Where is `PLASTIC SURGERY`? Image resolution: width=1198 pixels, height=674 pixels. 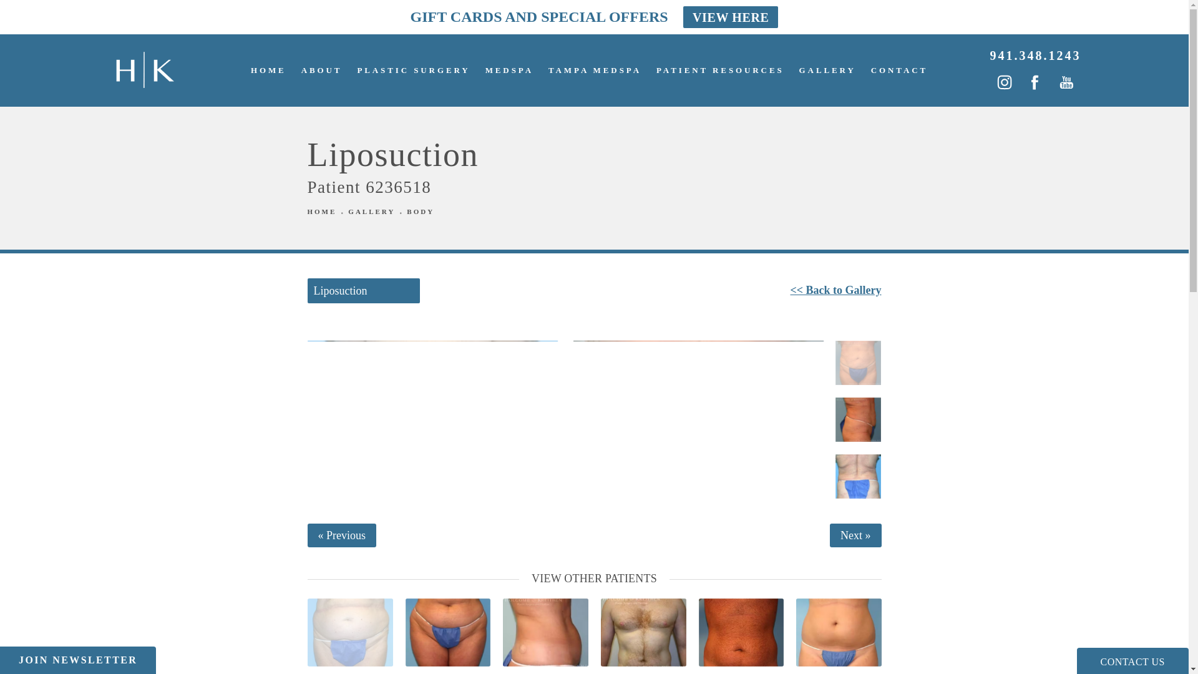
PLASTIC SURGERY is located at coordinates (413, 70).